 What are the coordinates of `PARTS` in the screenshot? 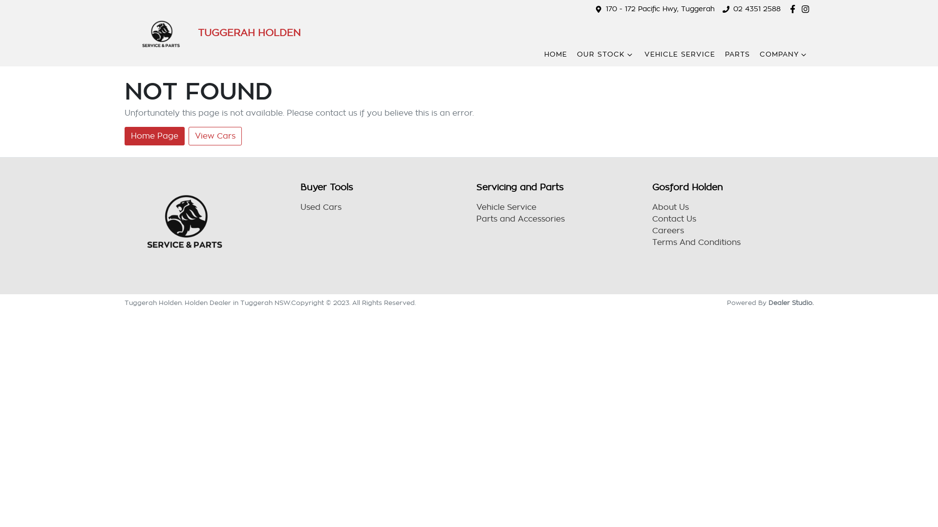 It's located at (738, 55).